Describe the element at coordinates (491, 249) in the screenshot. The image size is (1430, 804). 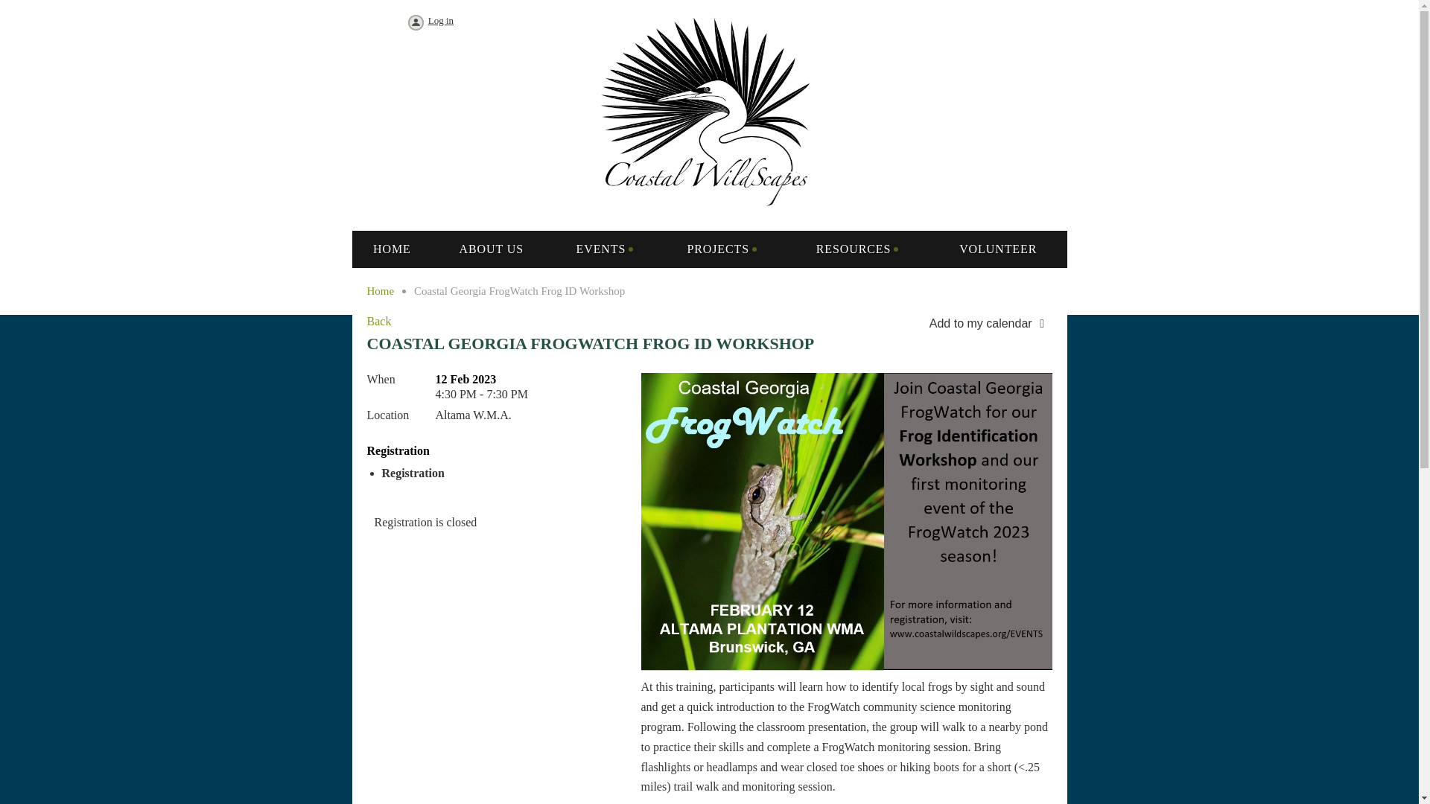
I see `ABOUT US` at that location.